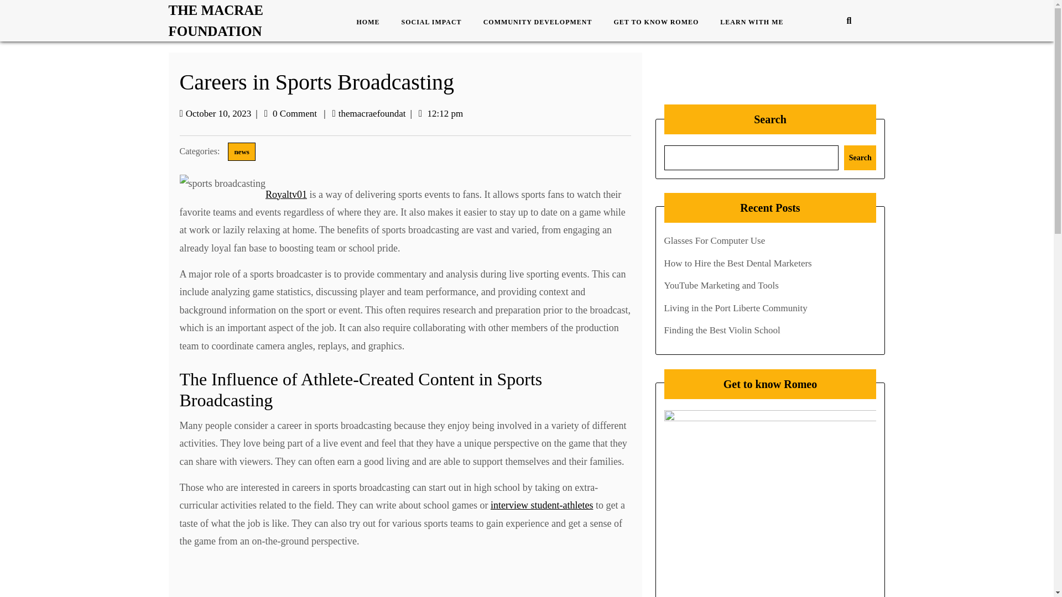  What do you see at coordinates (736, 308) in the screenshot?
I see `Living in the Port Liberte Community` at bounding box center [736, 308].